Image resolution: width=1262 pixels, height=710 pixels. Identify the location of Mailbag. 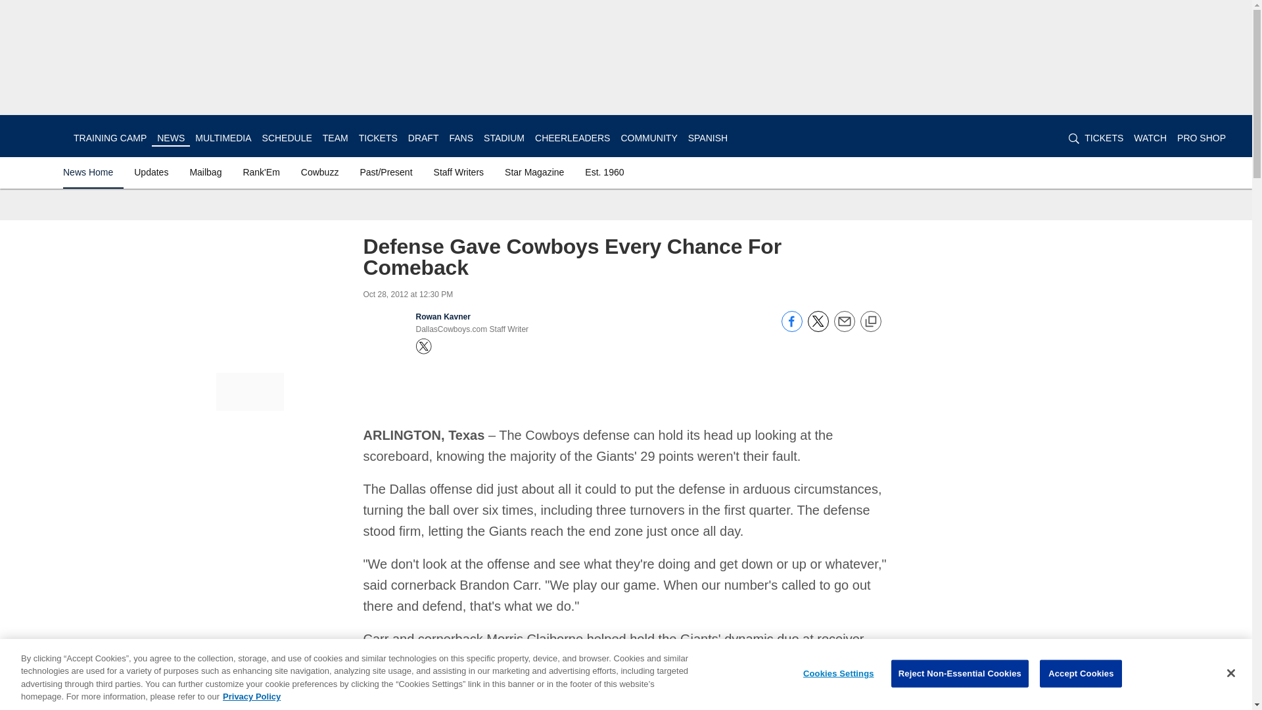
(205, 172).